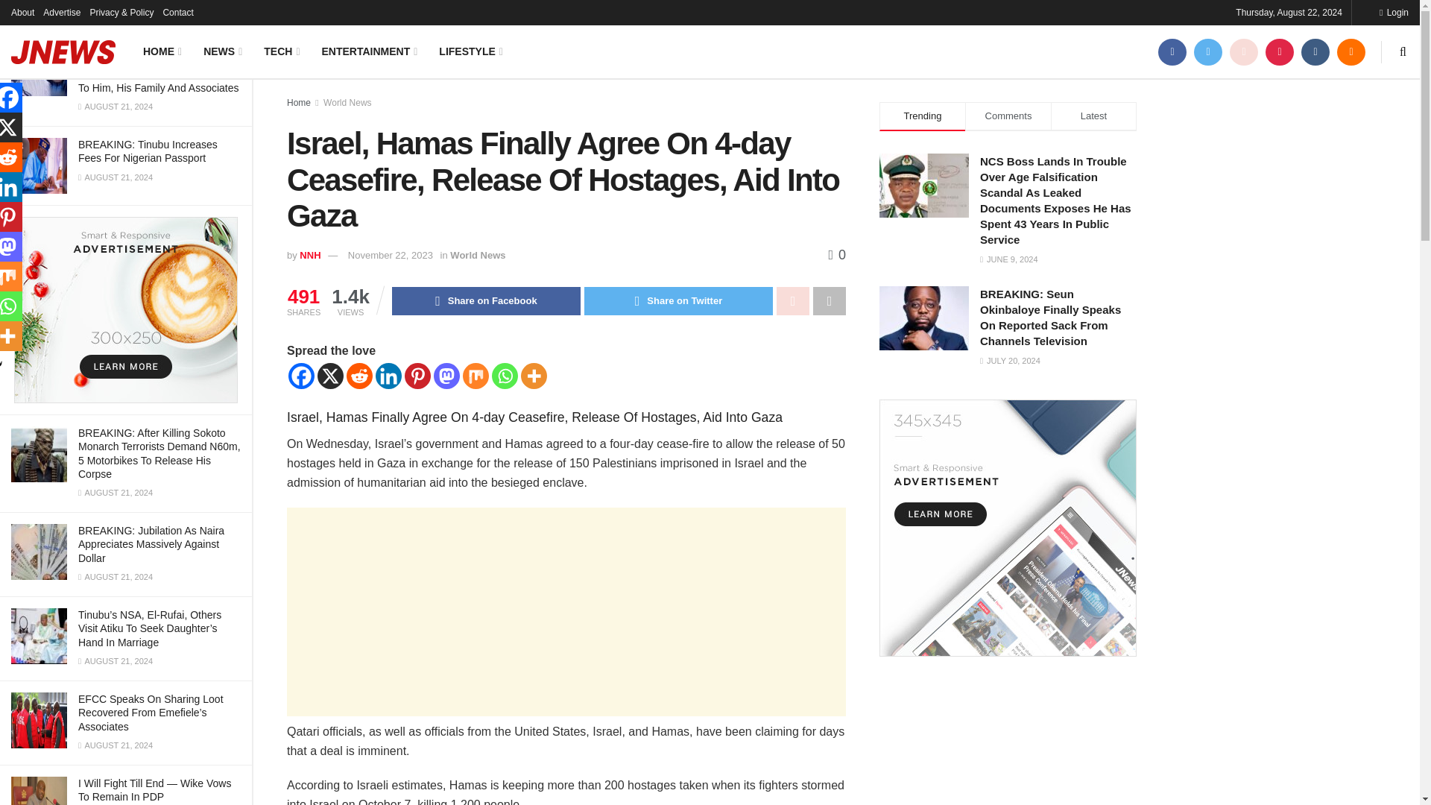 This screenshot has height=805, width=1431. Describe the element at coordinates (330, 376) in the screenshot. I see `X` at that location.